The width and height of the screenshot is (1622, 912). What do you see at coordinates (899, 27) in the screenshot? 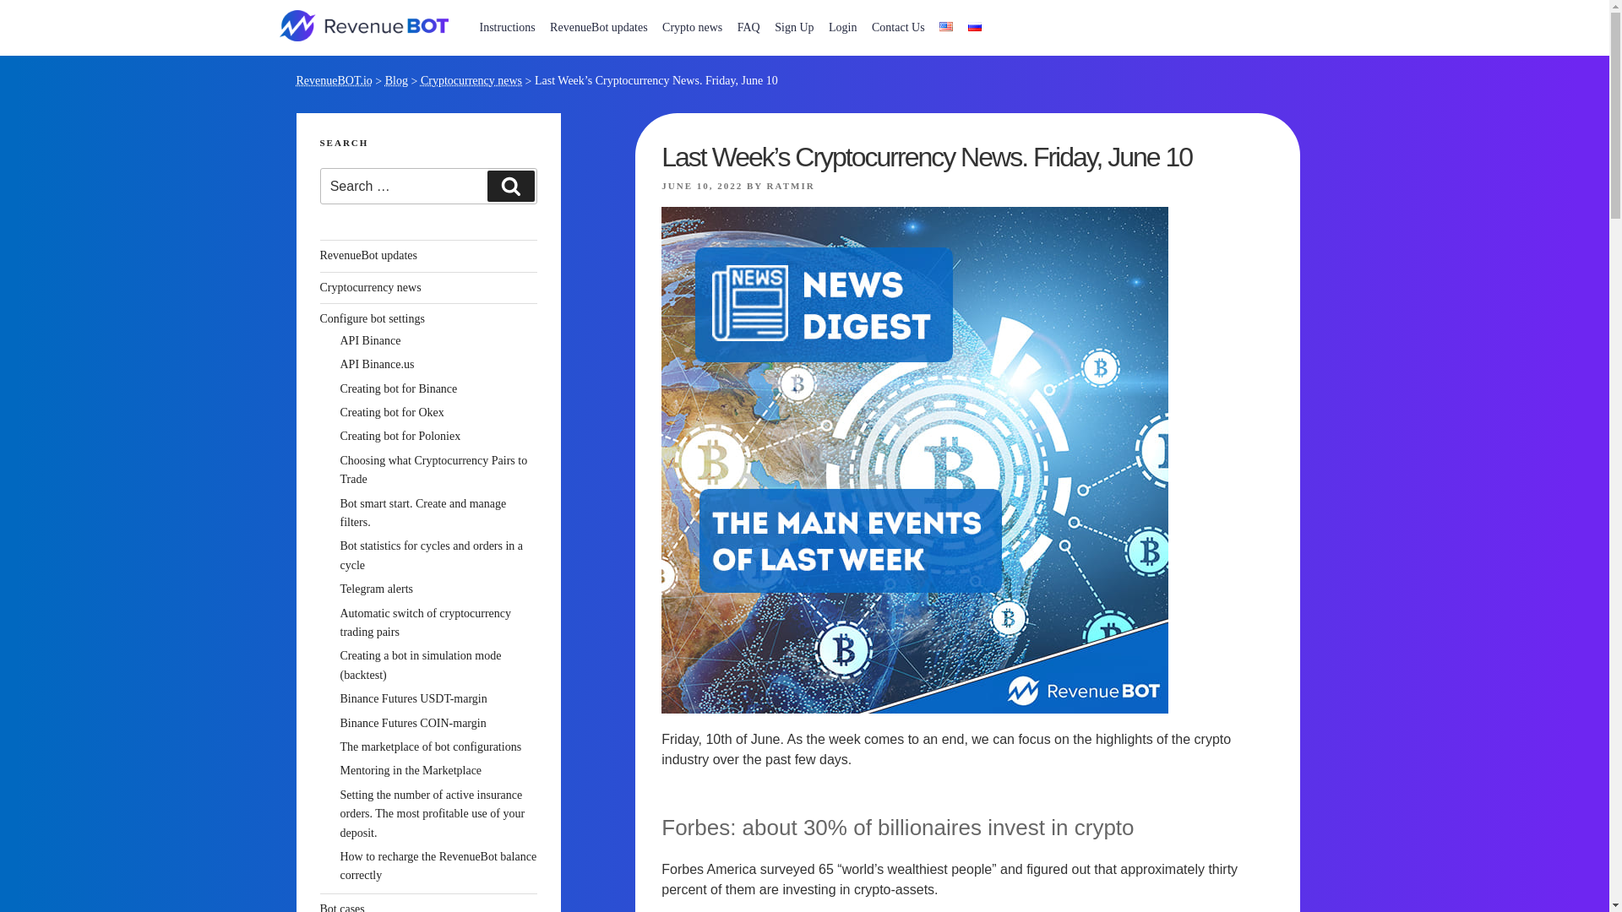
I see `Contact Us` at bounding box center [899, 27].